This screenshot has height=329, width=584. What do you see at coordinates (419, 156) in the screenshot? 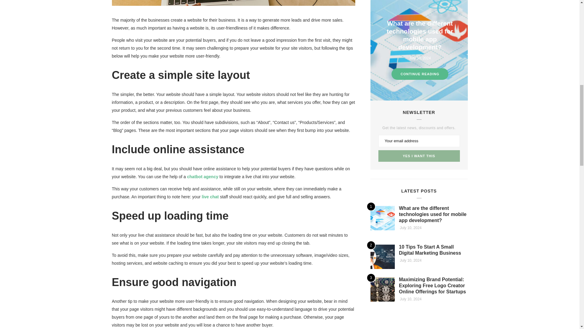
I see `Yes I want this` at bounding box center [419, 156].